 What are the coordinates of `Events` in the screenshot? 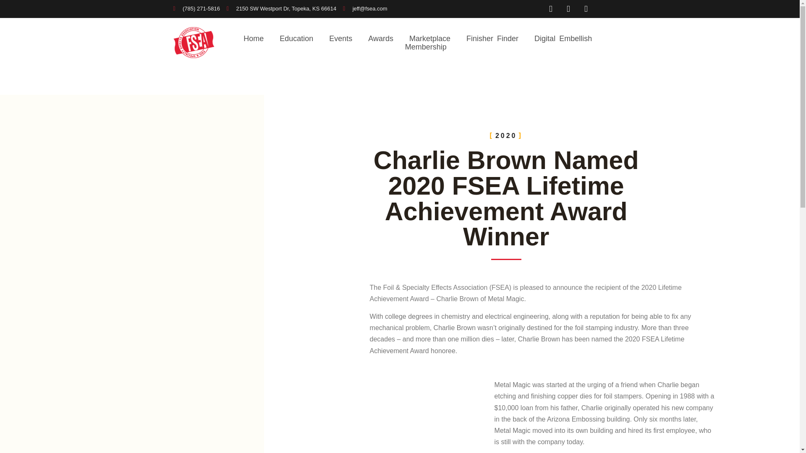 It's located at (340, 39).